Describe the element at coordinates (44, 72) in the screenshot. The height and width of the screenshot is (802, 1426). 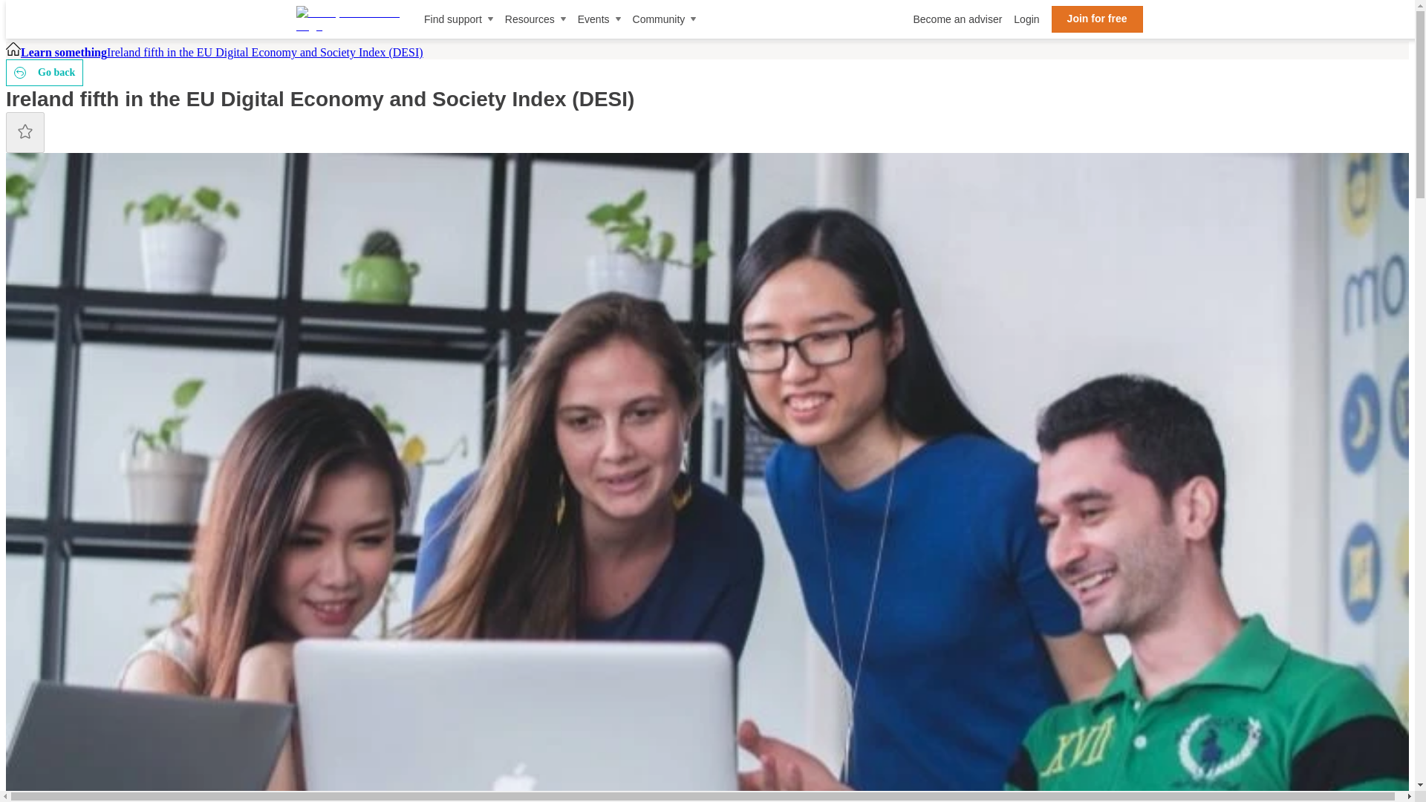
I see `Go back` at that location.